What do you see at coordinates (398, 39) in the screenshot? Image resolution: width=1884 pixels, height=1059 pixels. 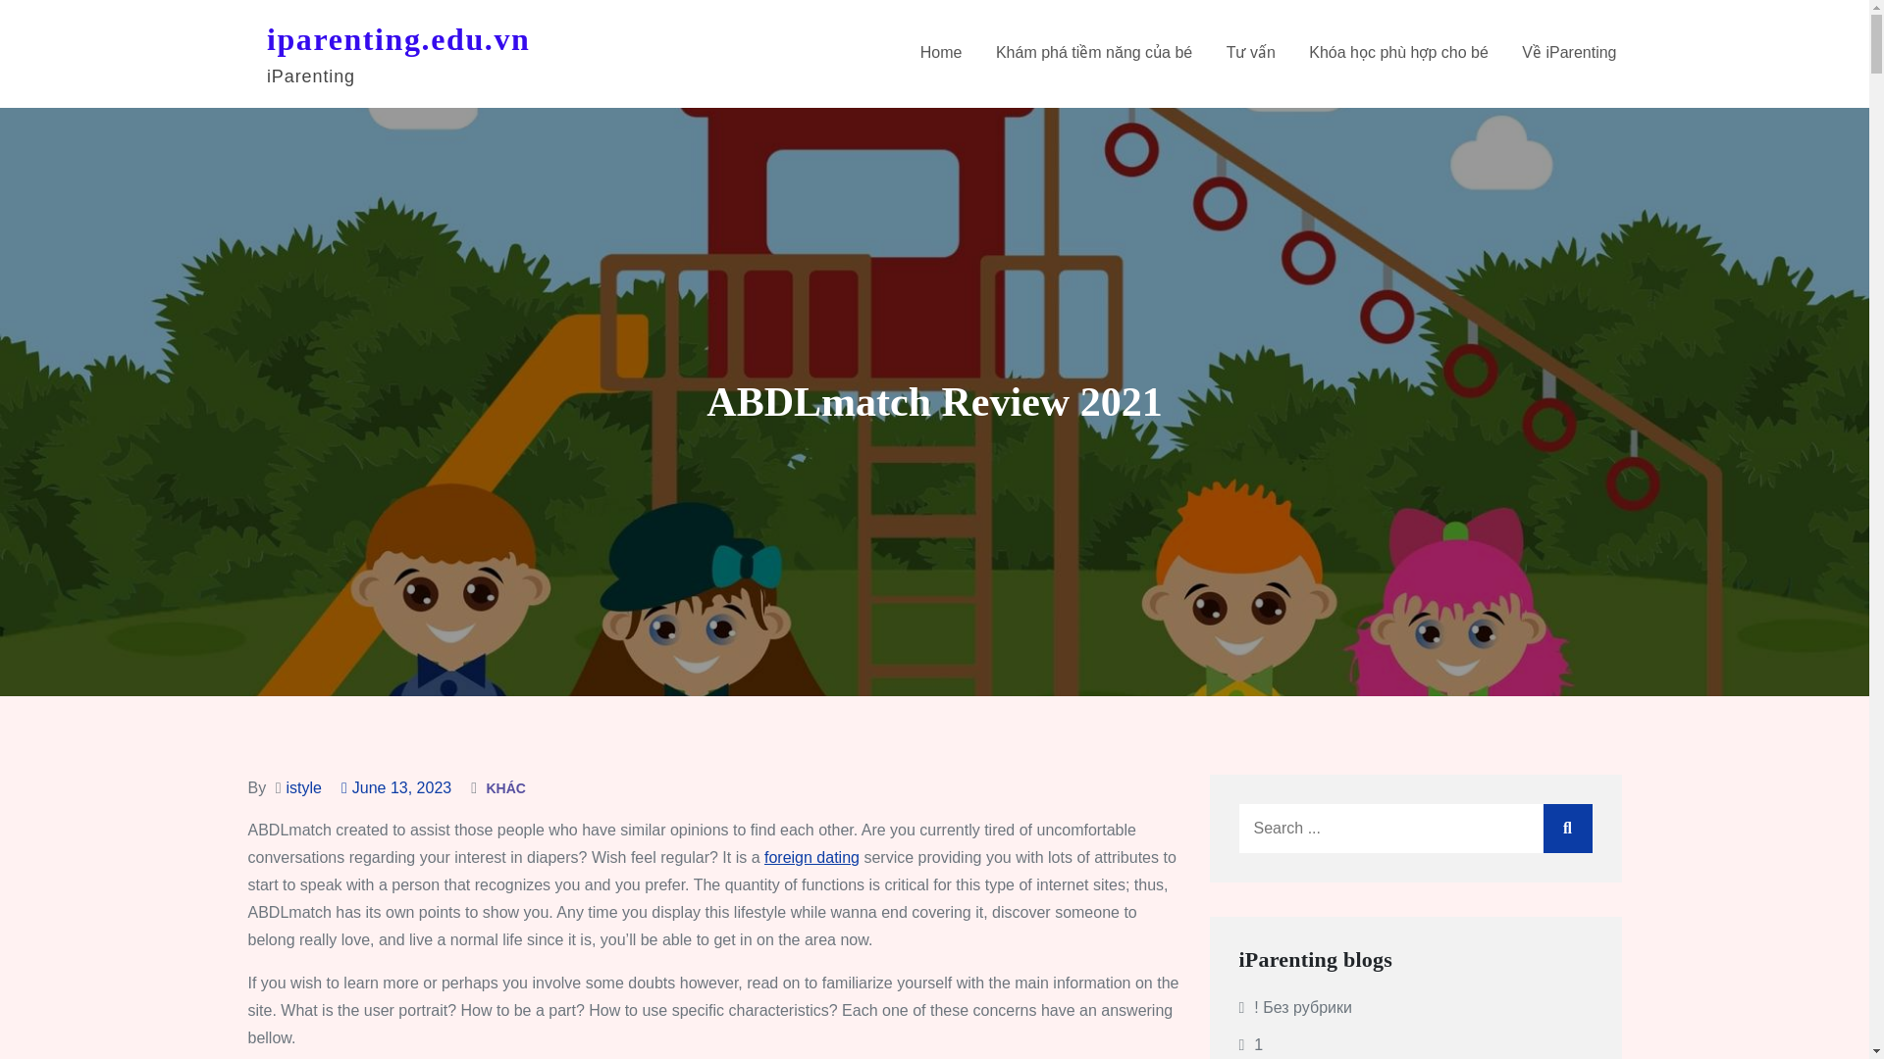 I see `iparenting.edu.vn` at bounding box center [398, 39].